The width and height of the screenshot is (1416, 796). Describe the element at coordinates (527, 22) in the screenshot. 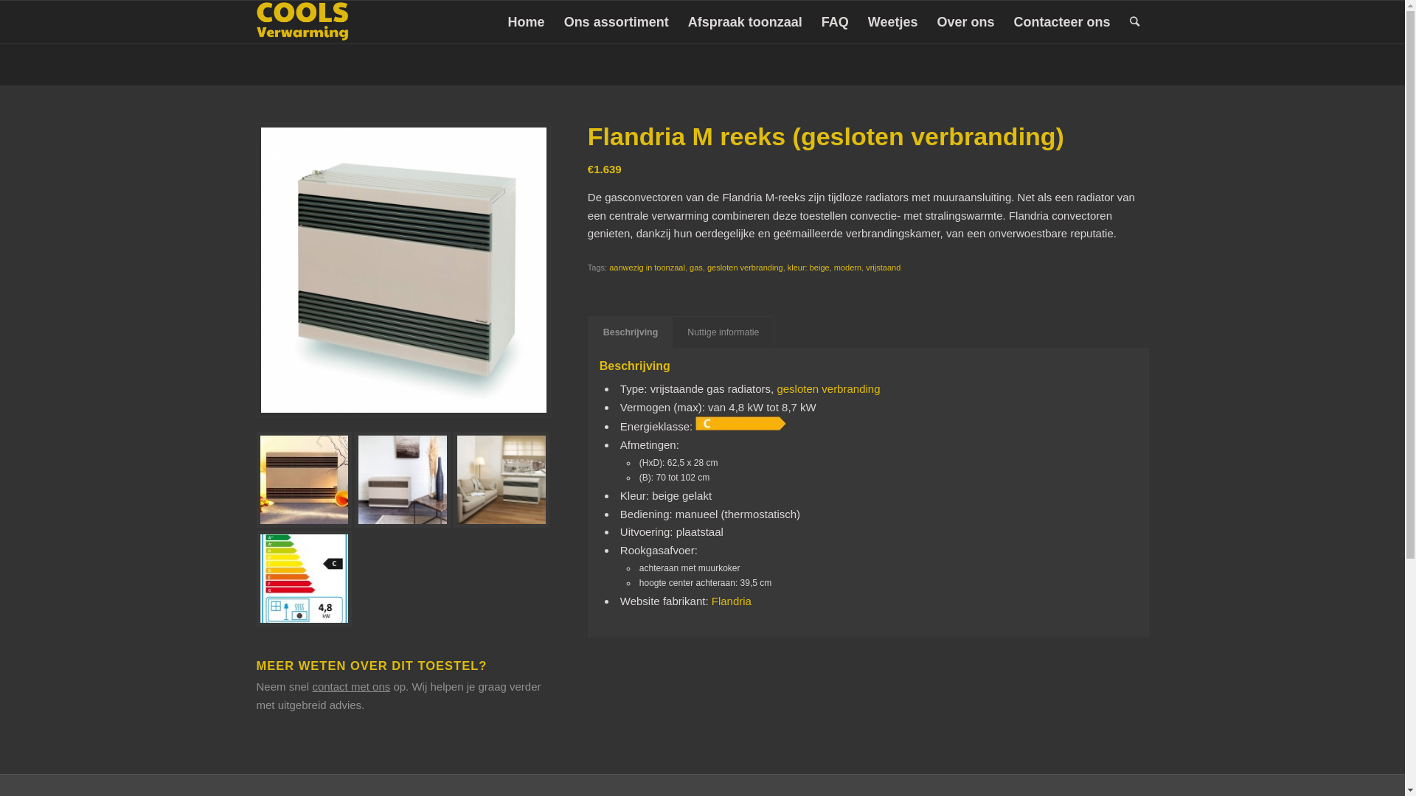

I see `Home` at that location.